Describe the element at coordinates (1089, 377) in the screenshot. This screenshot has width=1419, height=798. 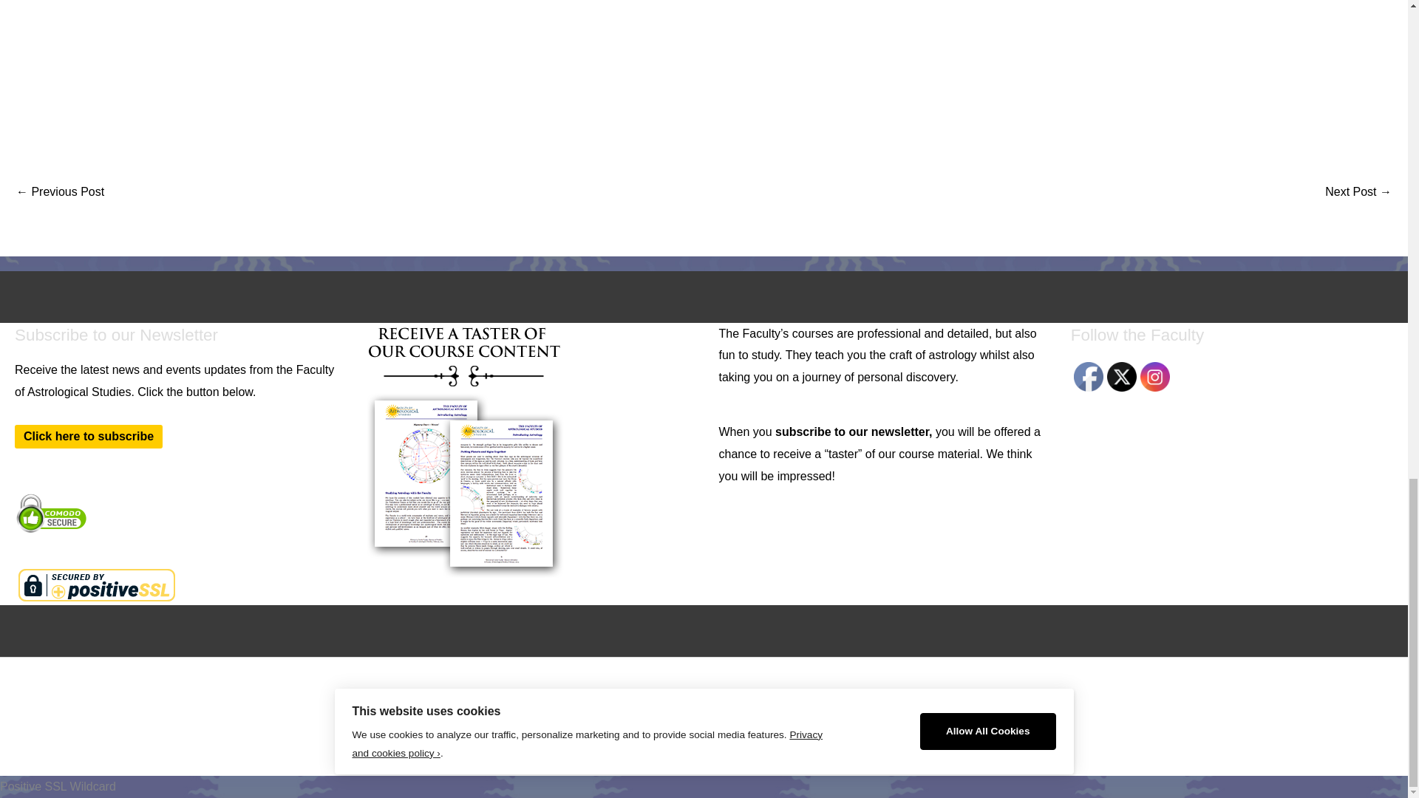
I see `Facebook` at that location.